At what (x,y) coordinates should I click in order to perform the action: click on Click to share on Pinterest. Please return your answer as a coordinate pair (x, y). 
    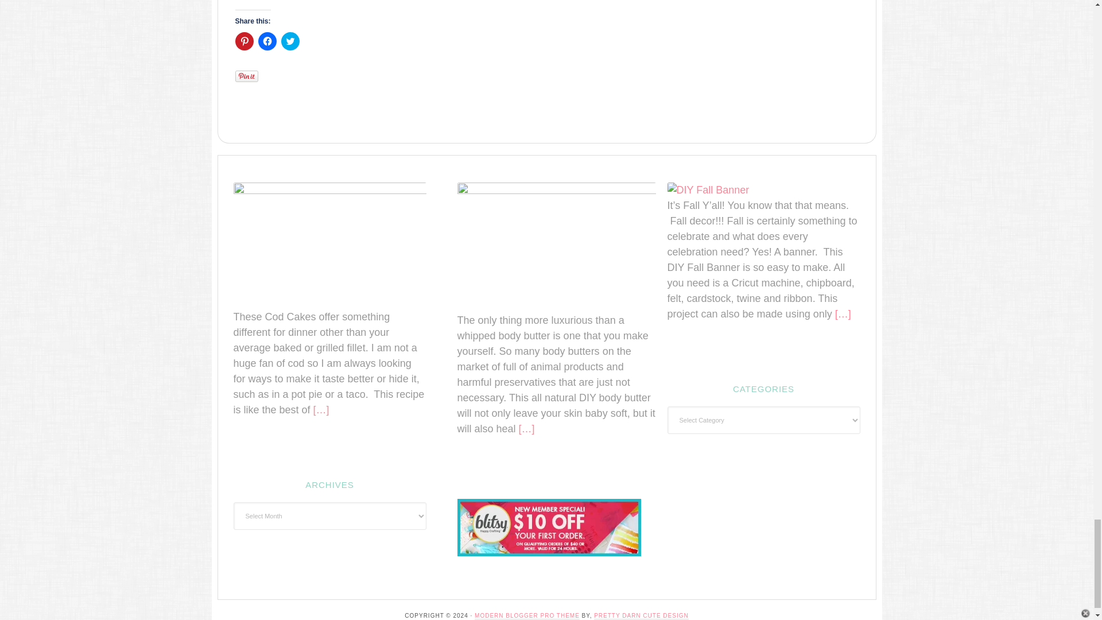
    Looking at the image, I should click on (245, 41).